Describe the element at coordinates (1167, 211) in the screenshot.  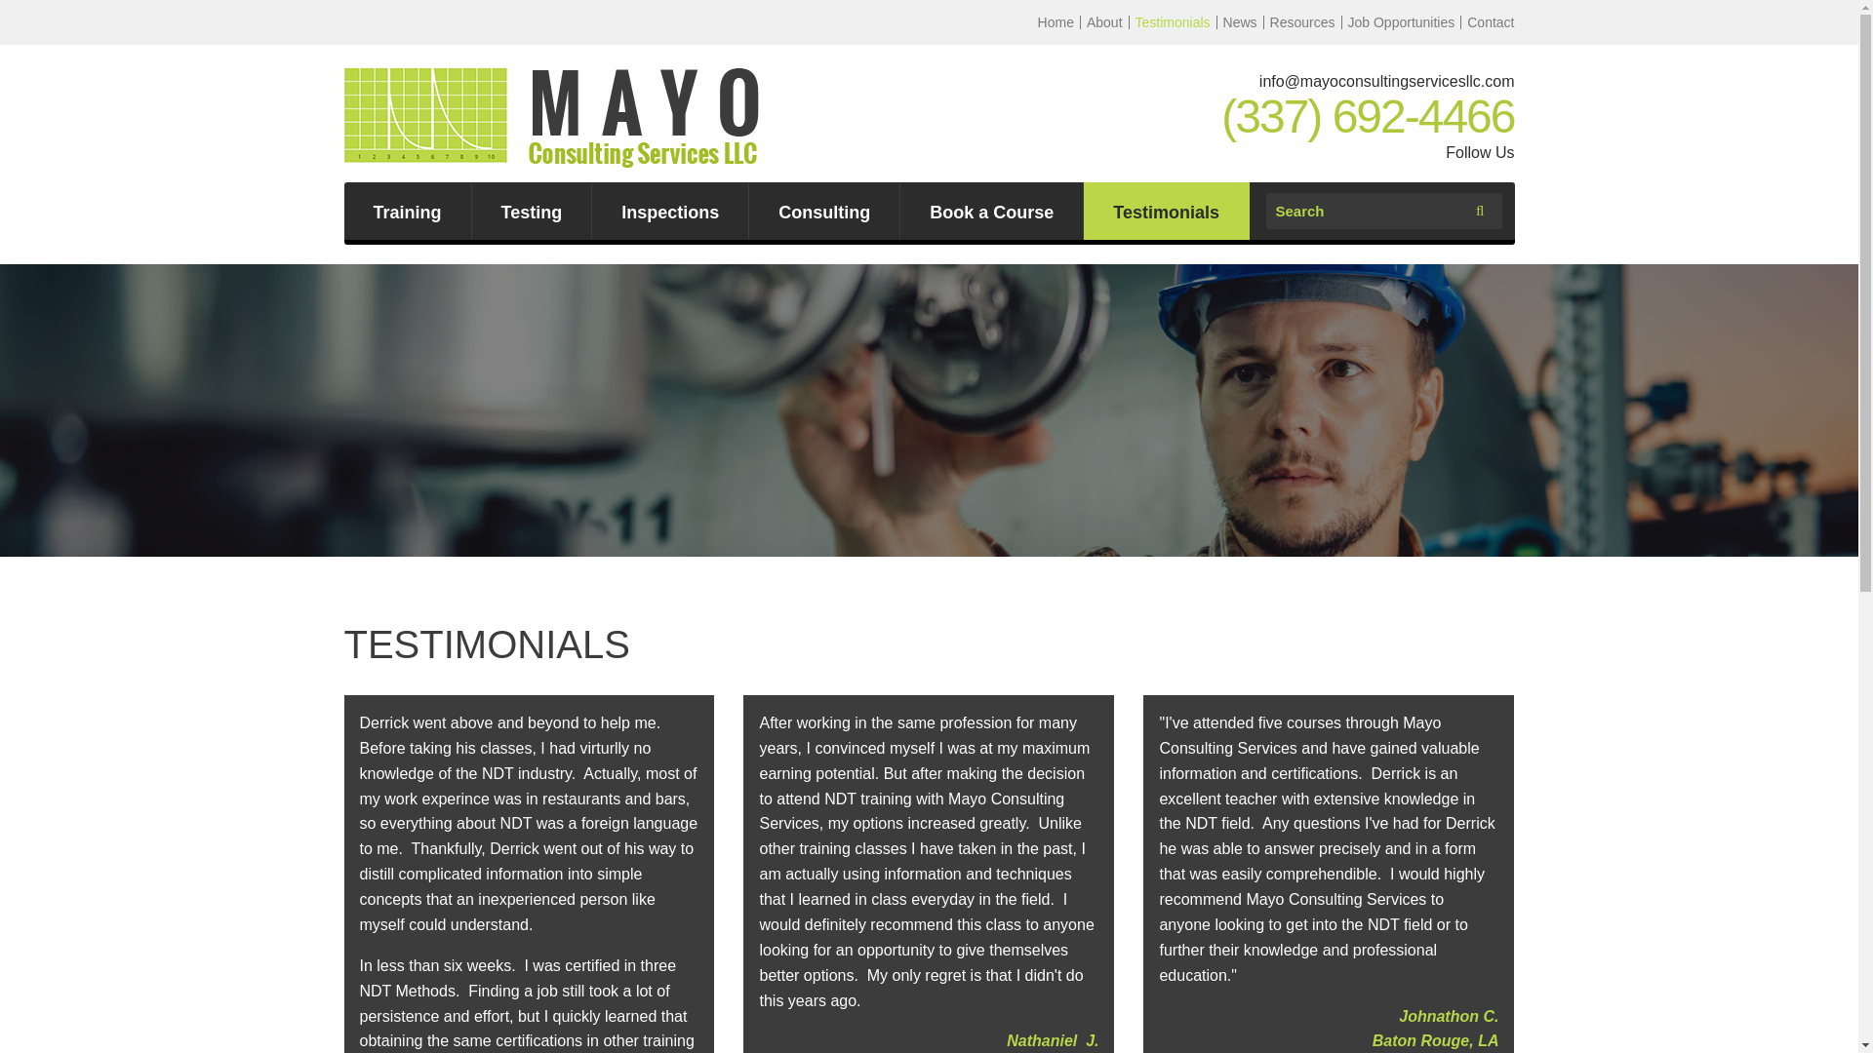
I see `Testimonials` at that location.